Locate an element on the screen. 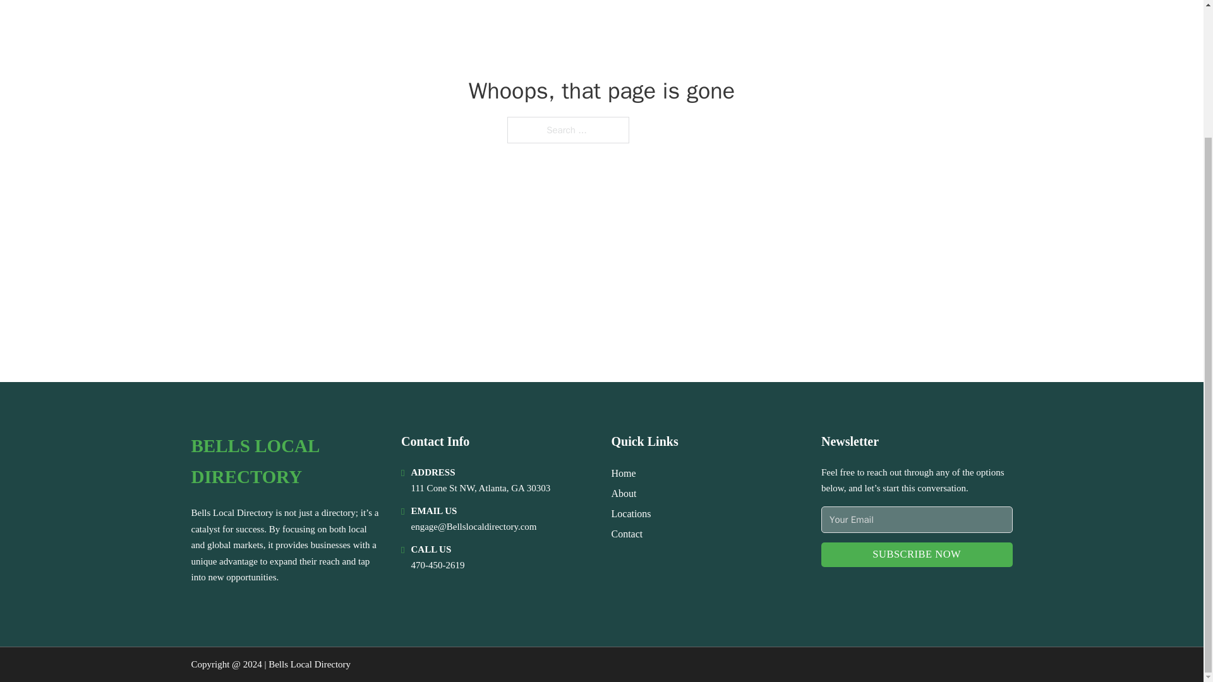  470-450-2619 is located at coordinates (437, 565).